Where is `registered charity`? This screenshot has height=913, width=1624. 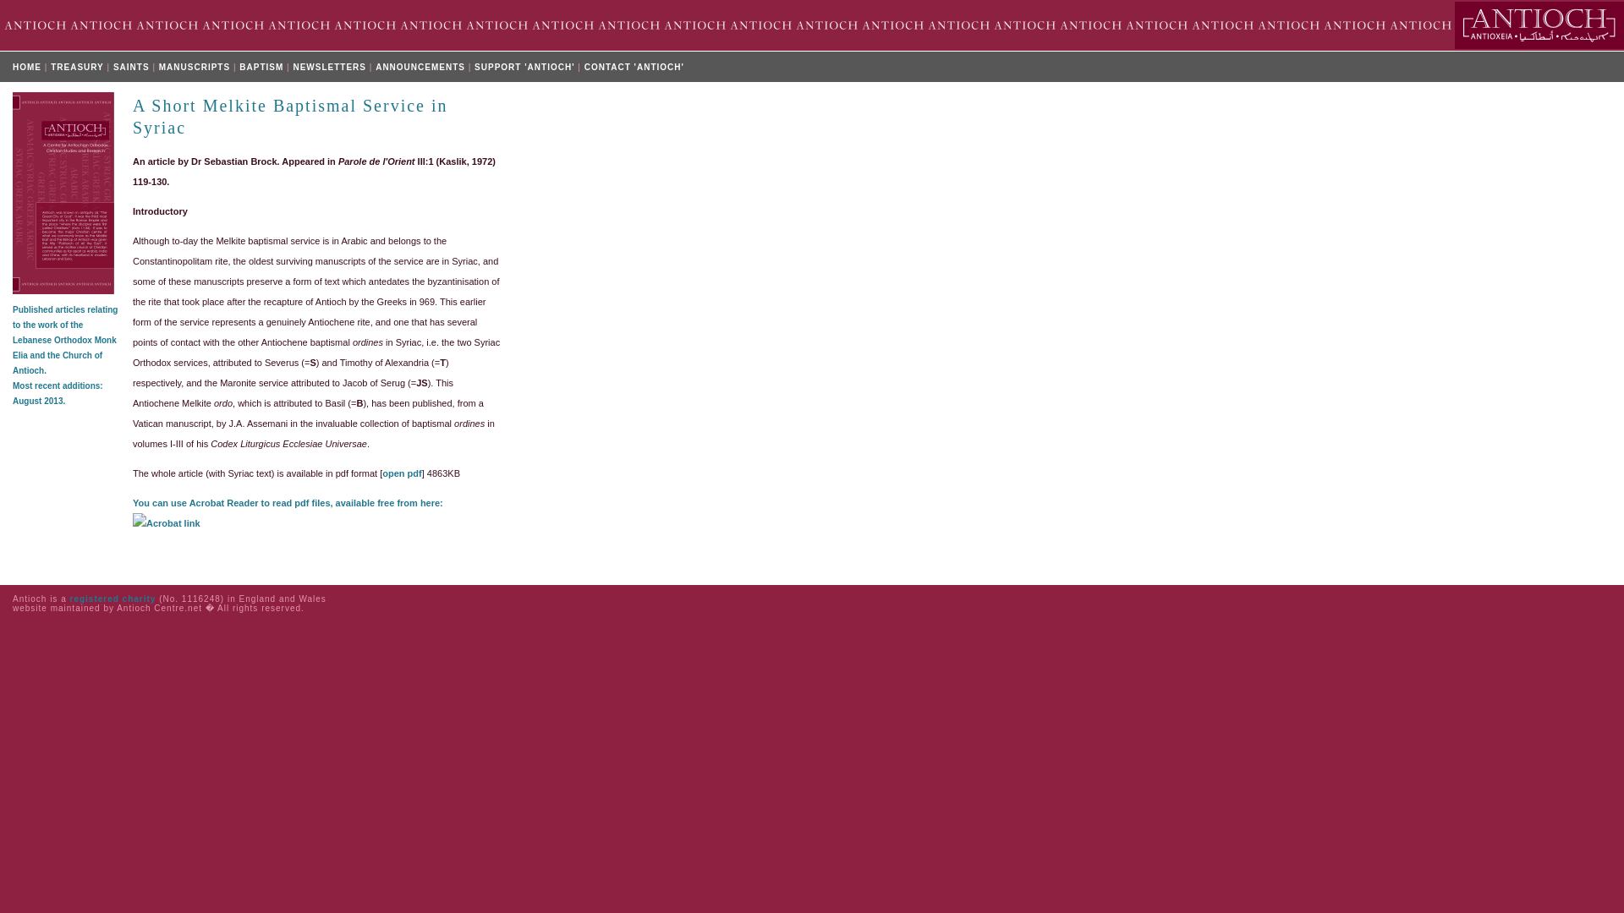
registered charity is located at coordinates (112, 599).